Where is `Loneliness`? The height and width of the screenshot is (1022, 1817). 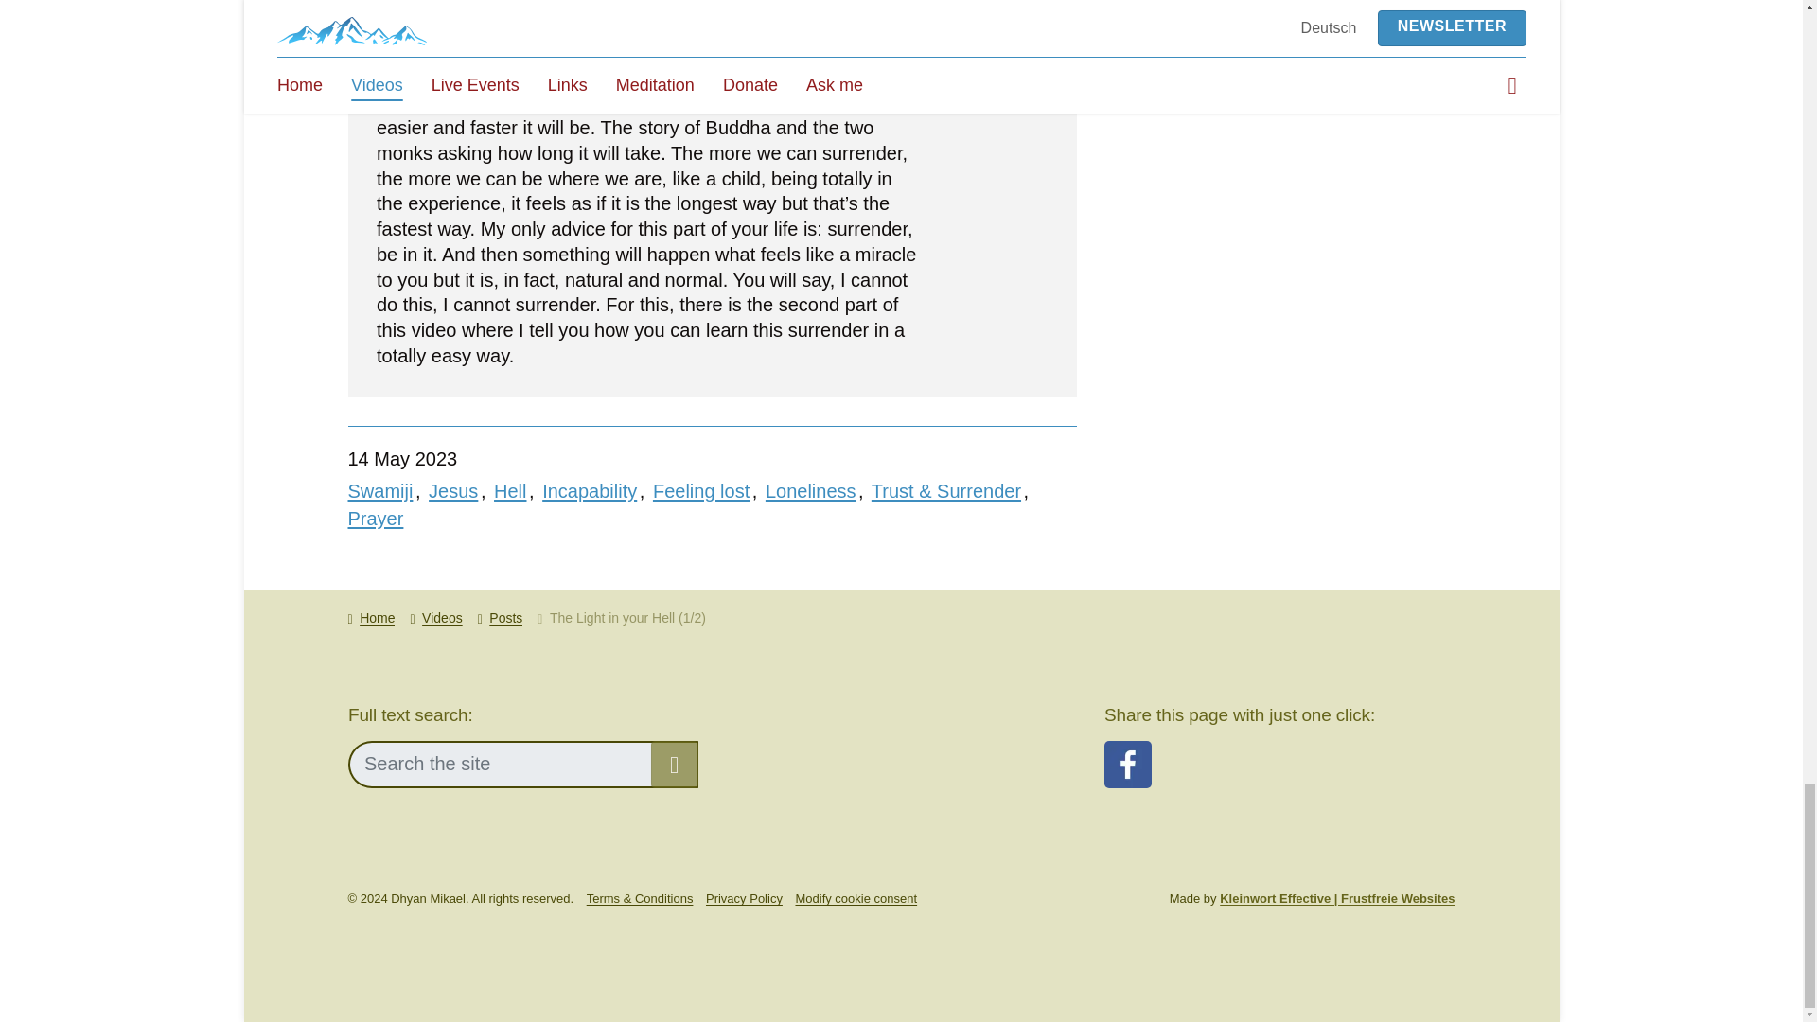 Loneliness is located at coordinates (810, 490).